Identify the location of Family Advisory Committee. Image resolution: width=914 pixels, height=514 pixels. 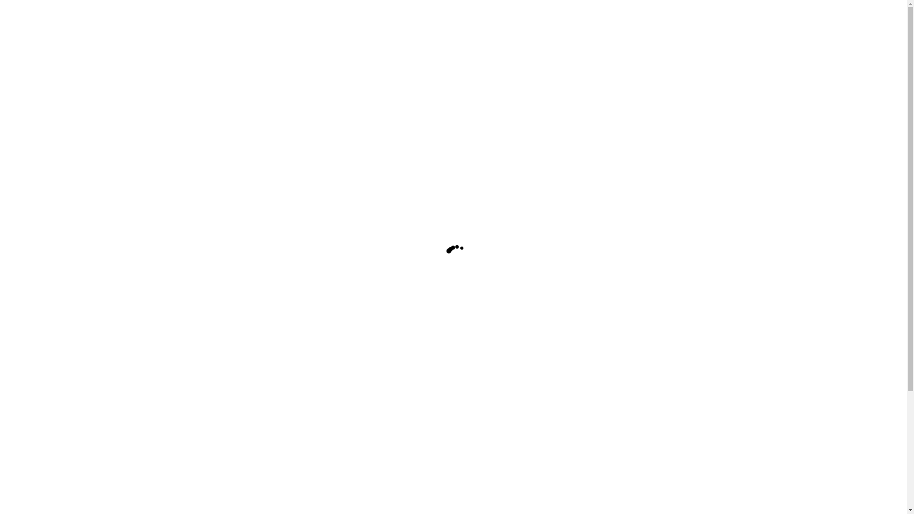
(86, 46).